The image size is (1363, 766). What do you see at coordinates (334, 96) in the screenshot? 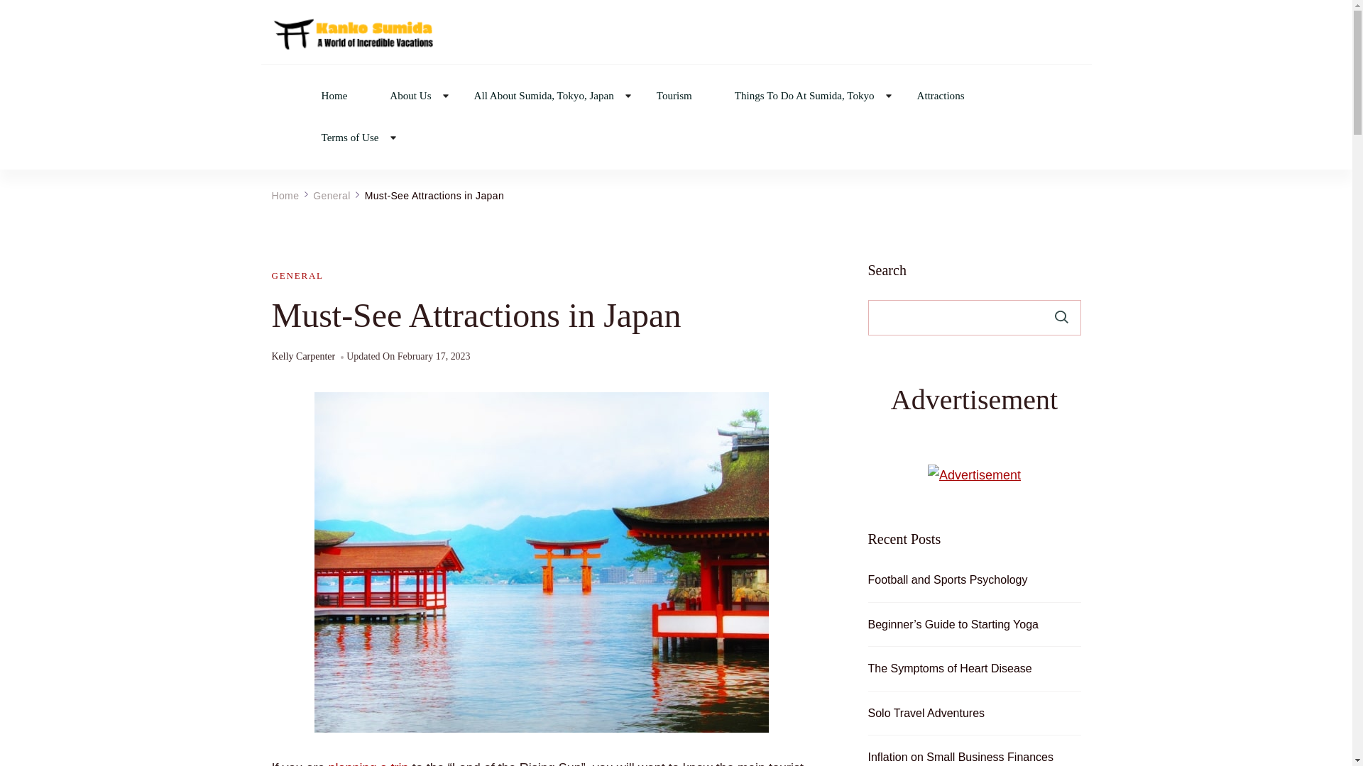
I see `Home` at bounding box center [334, 96].